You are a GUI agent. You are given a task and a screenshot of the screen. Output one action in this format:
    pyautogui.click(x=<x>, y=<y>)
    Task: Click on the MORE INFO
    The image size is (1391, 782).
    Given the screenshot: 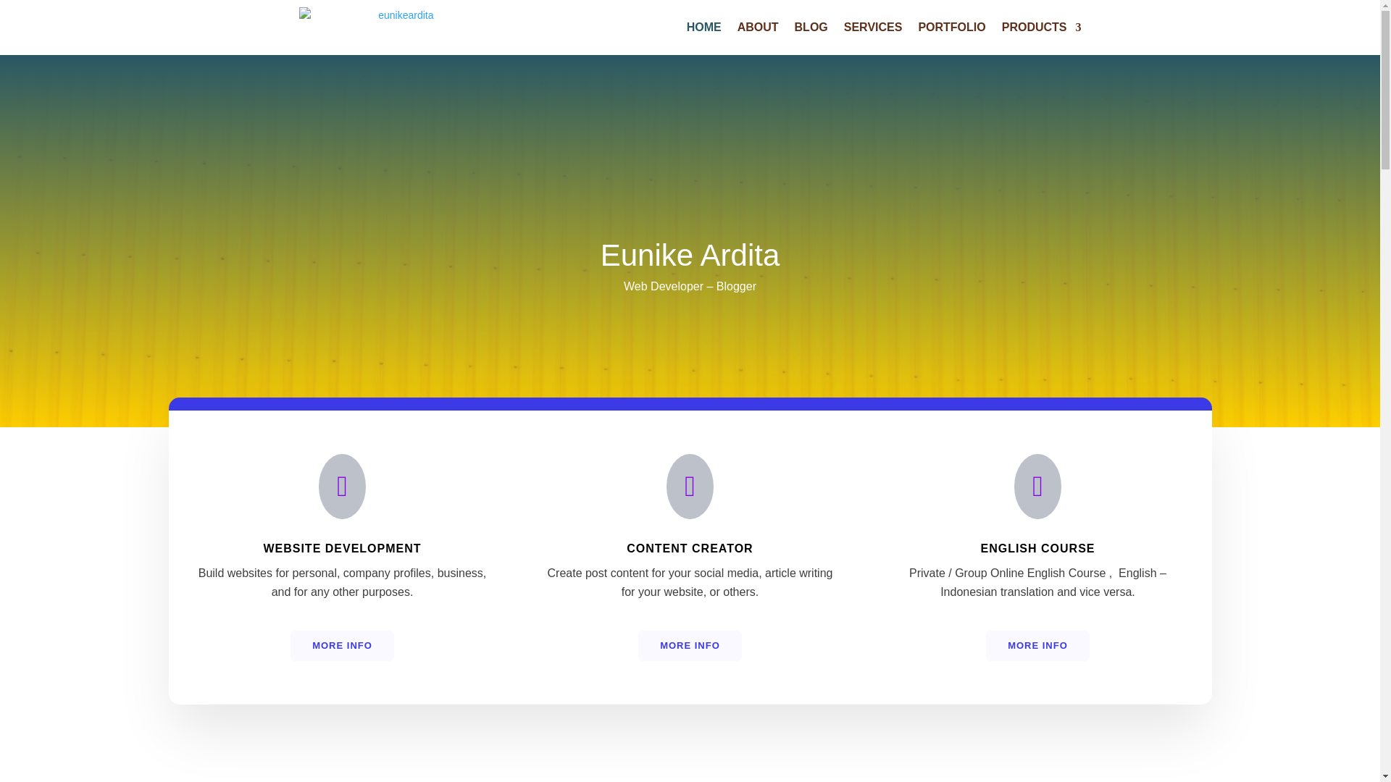 What is the action you would take?
    pyautogui.click(x=690, y=645)
    